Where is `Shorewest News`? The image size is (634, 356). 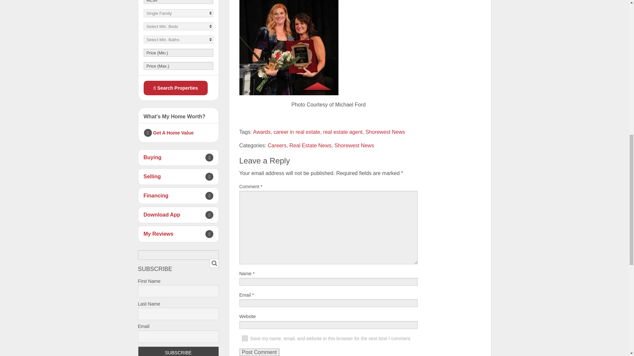
Shorewest News is located at coordinates (354, 146).